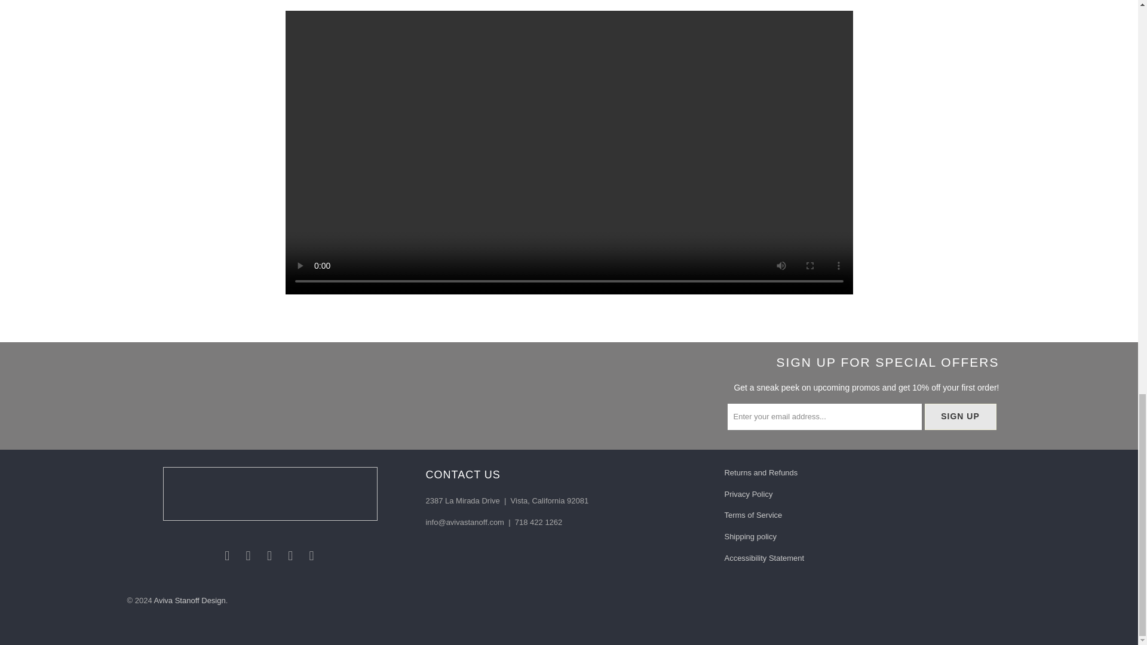  Describe the element at coordinates (270, 555) in the screenshot. I see `Aviva Stanoff Design on Pinterest` at that location.